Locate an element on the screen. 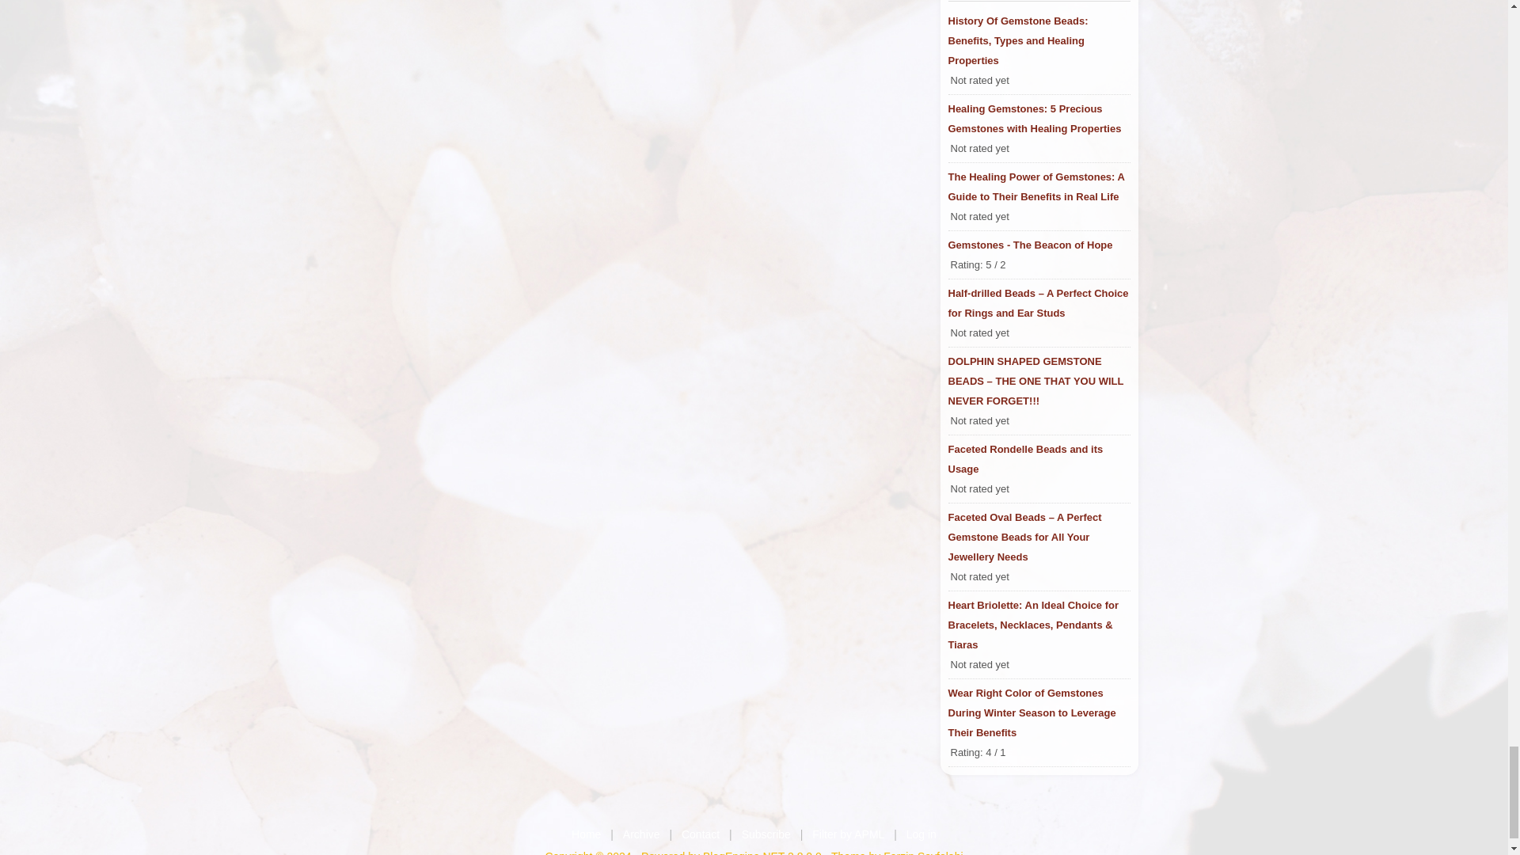 This screenshot has height=855, width=1520. Gemstones - The Beacon of Hope is located at coordinates (1039, 245).